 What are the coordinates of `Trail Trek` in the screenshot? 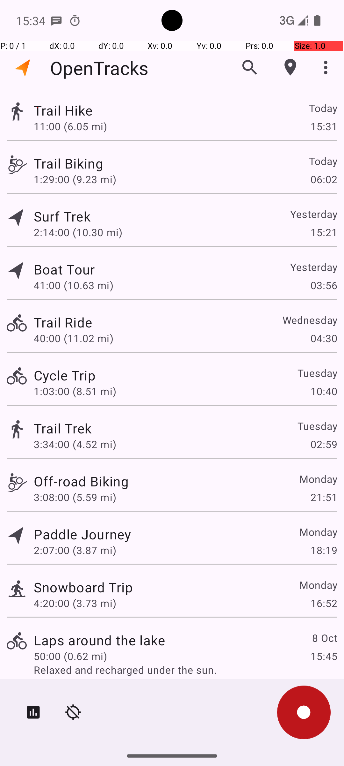 It's located at (62, 428).